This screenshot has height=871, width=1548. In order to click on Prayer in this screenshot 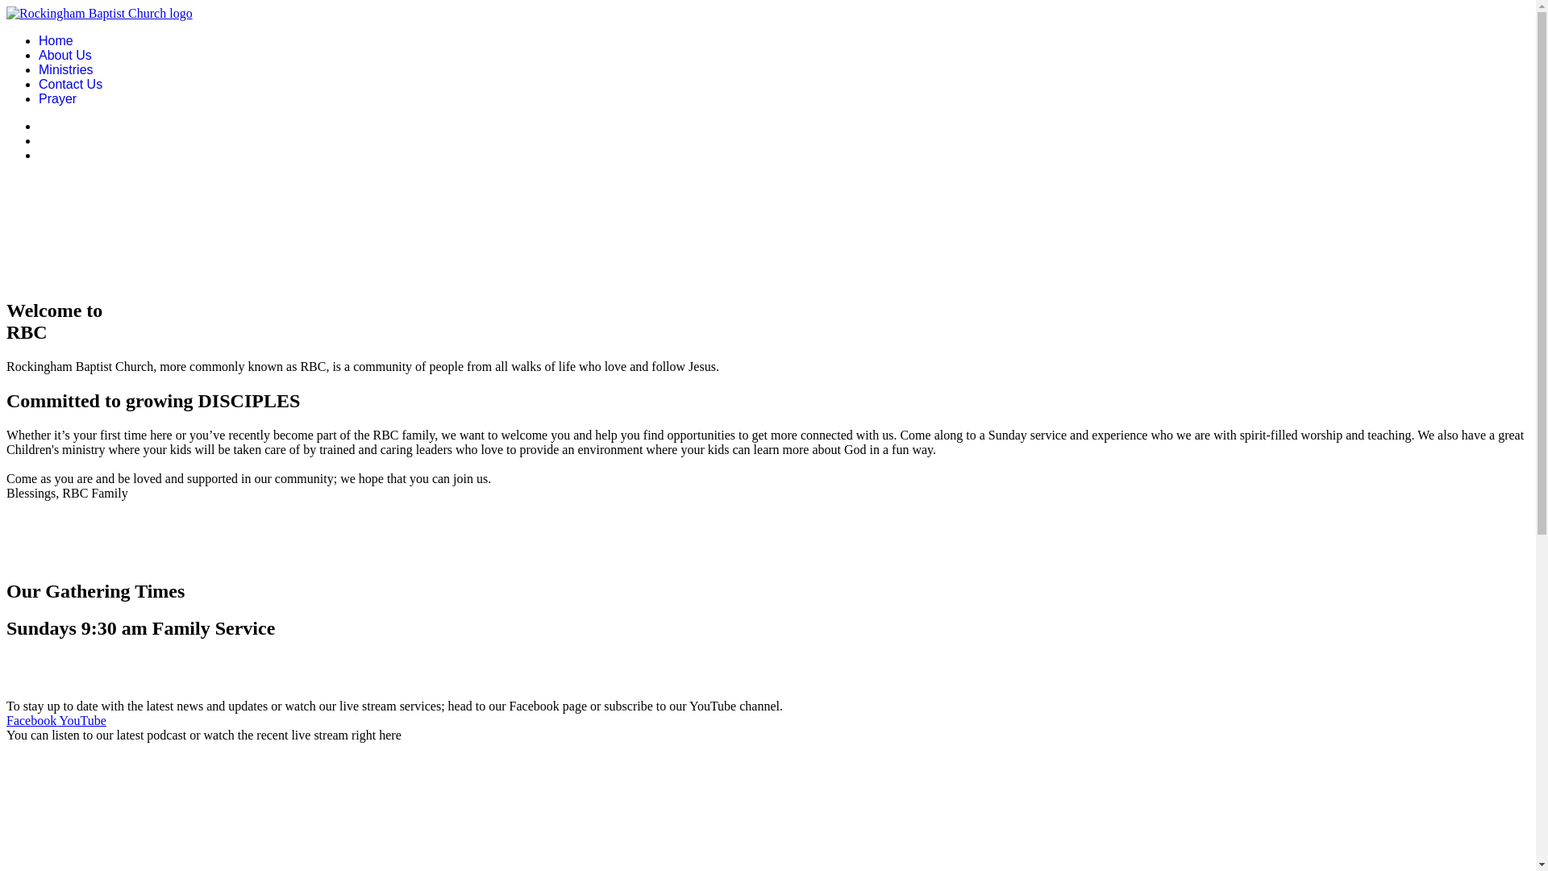, I will do `click(58, 98)`.